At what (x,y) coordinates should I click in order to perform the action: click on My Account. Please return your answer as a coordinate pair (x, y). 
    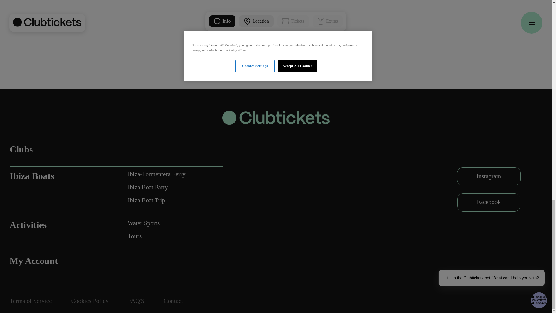
    Looking at the image, I should click on (63, 261).